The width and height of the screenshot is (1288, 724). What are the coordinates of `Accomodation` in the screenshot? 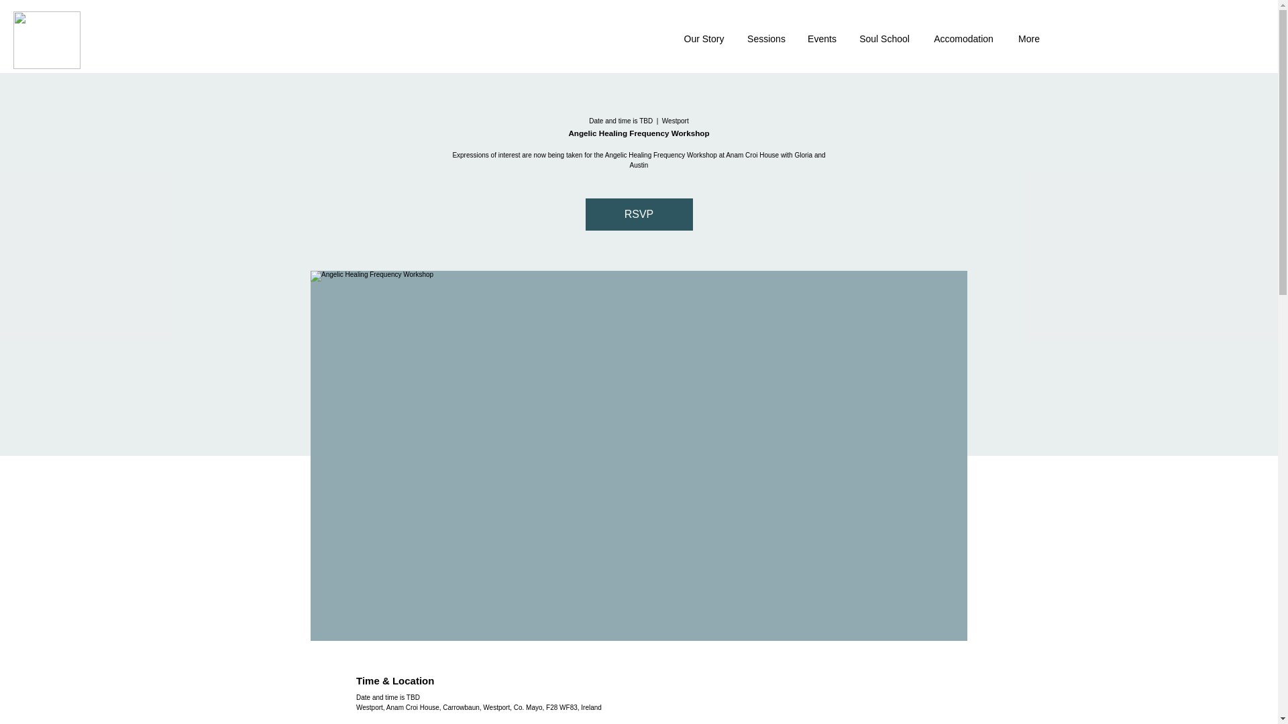 It's located at (963, 39).